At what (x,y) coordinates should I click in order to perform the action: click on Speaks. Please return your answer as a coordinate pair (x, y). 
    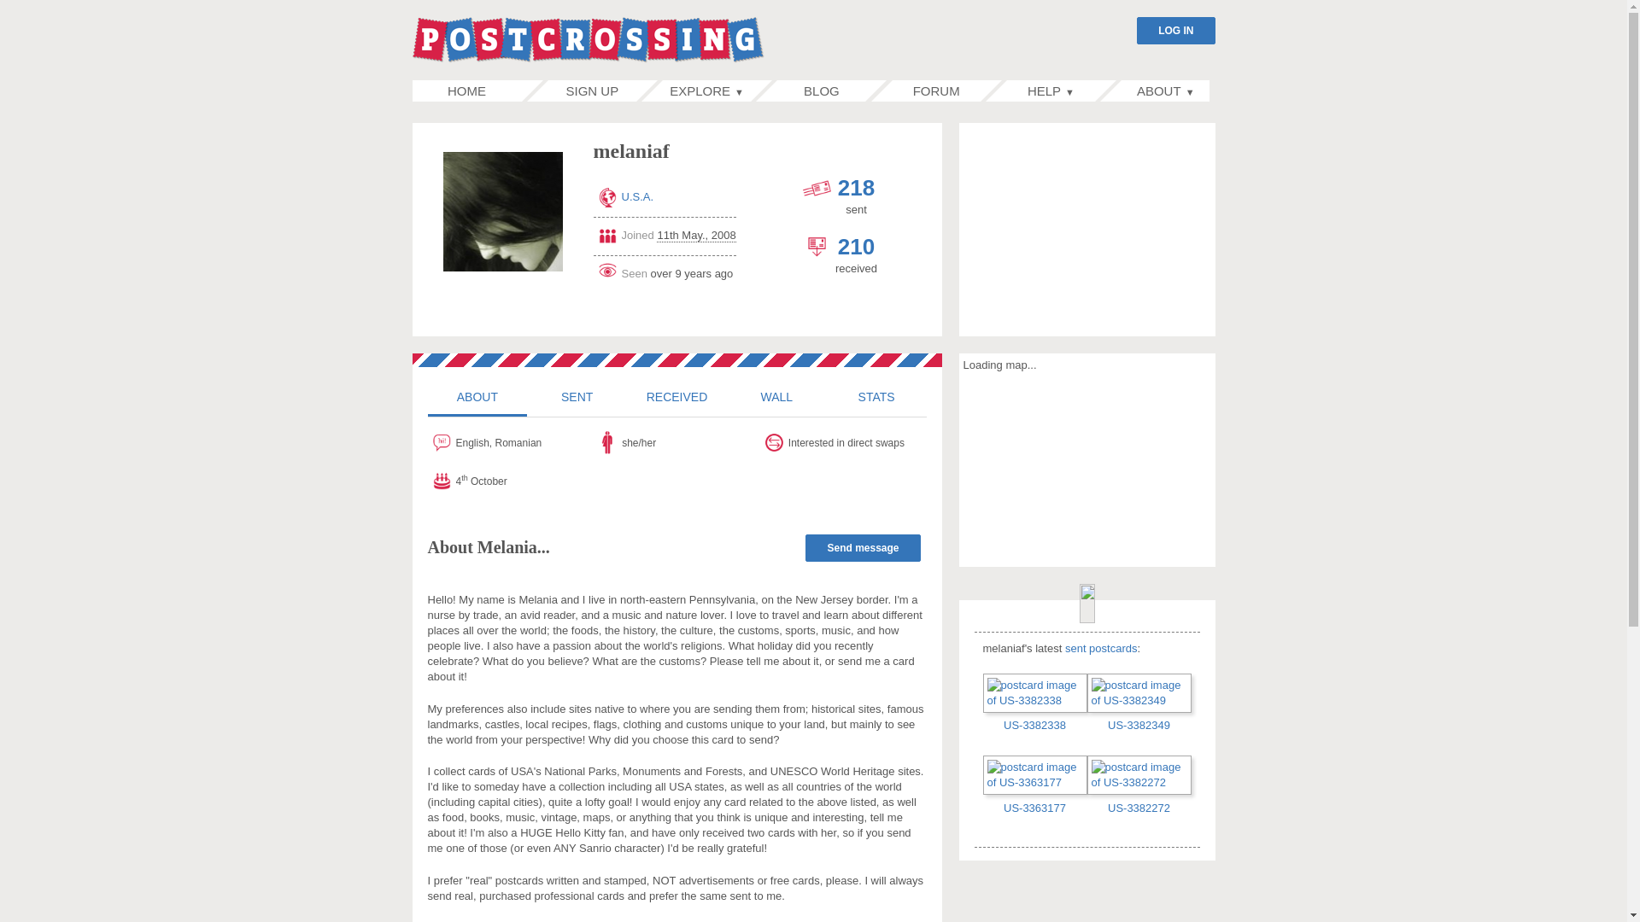
    Looking at the image, I should click on (510, 442).